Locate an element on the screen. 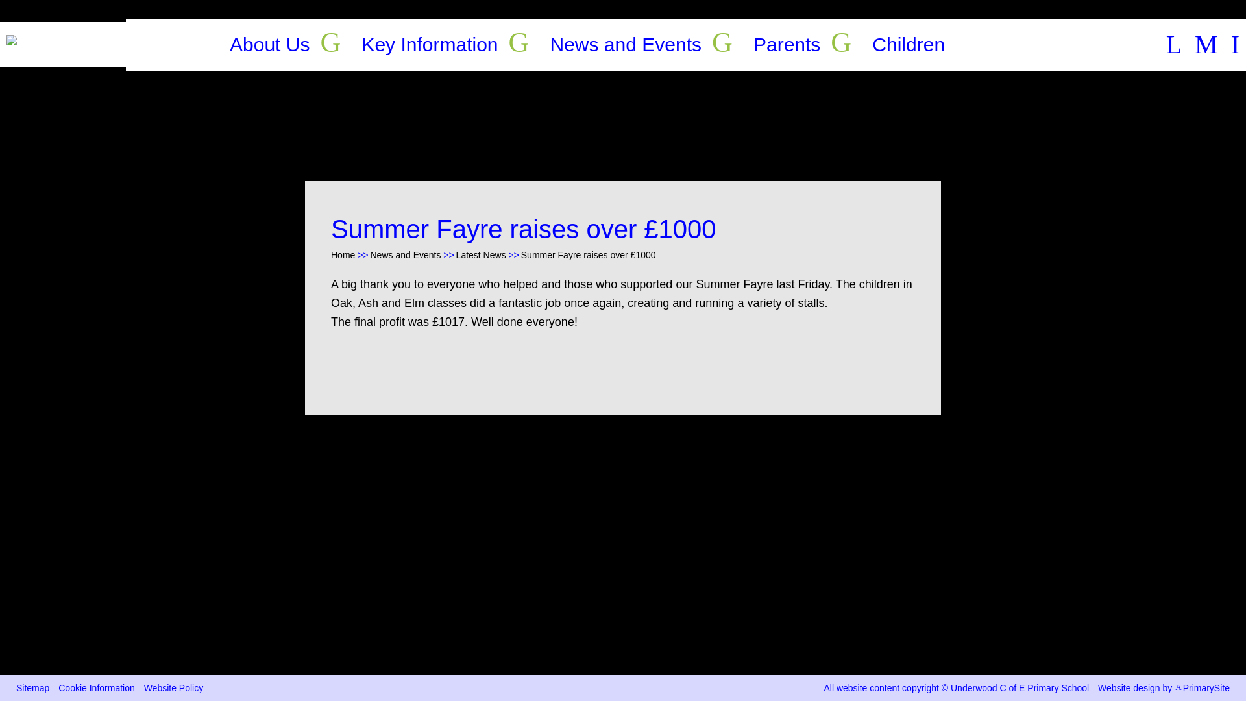 The image size is (1246, 701). Key Information is located at coordinates (429, 45).